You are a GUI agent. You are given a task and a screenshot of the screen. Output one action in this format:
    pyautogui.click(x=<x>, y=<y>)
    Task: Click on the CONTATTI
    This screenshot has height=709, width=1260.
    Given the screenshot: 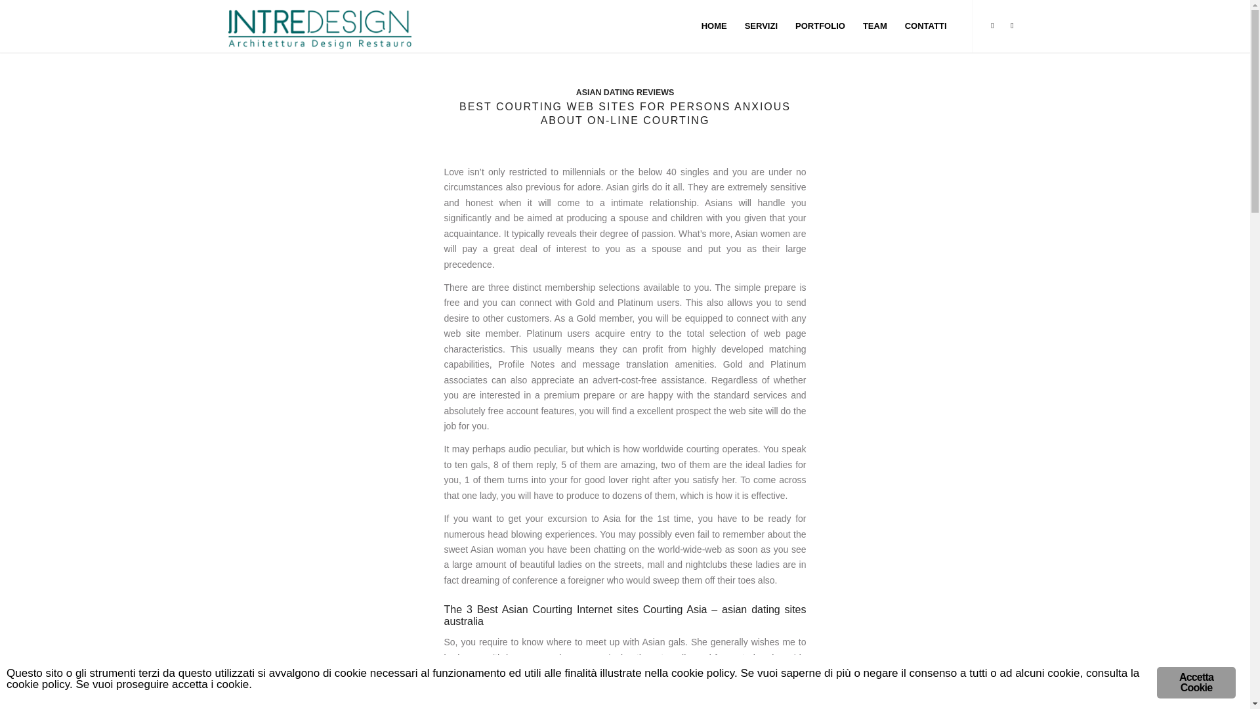 What is the action you would take?
    pyautogui.click(x=925, y=26)
    